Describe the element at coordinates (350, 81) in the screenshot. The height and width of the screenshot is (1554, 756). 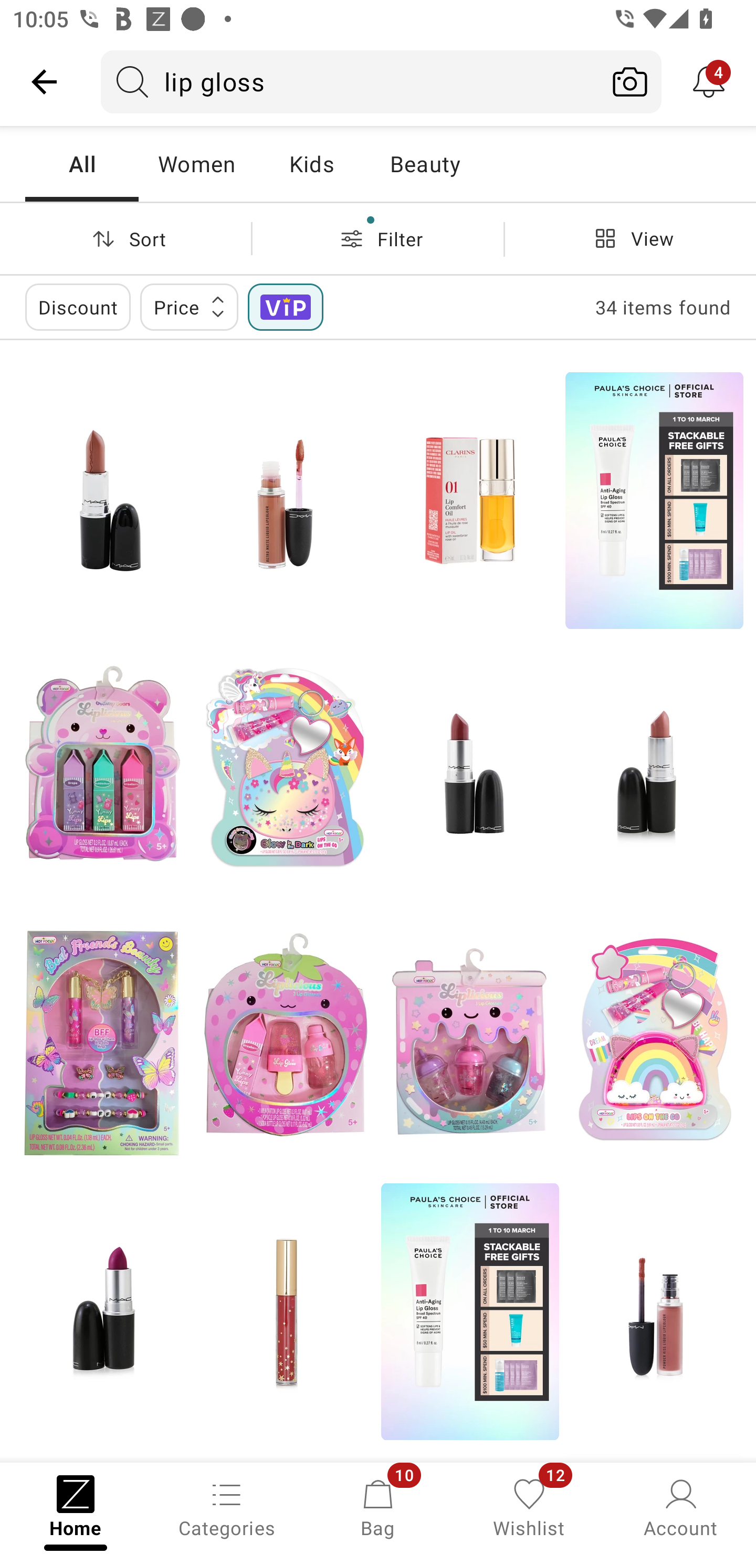
I see `lip gloss` at that location.